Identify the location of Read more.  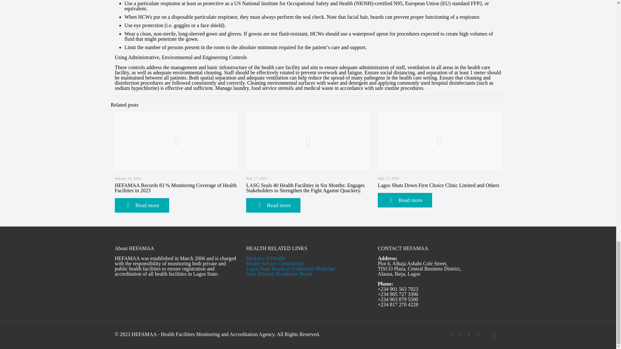
(142, 205).